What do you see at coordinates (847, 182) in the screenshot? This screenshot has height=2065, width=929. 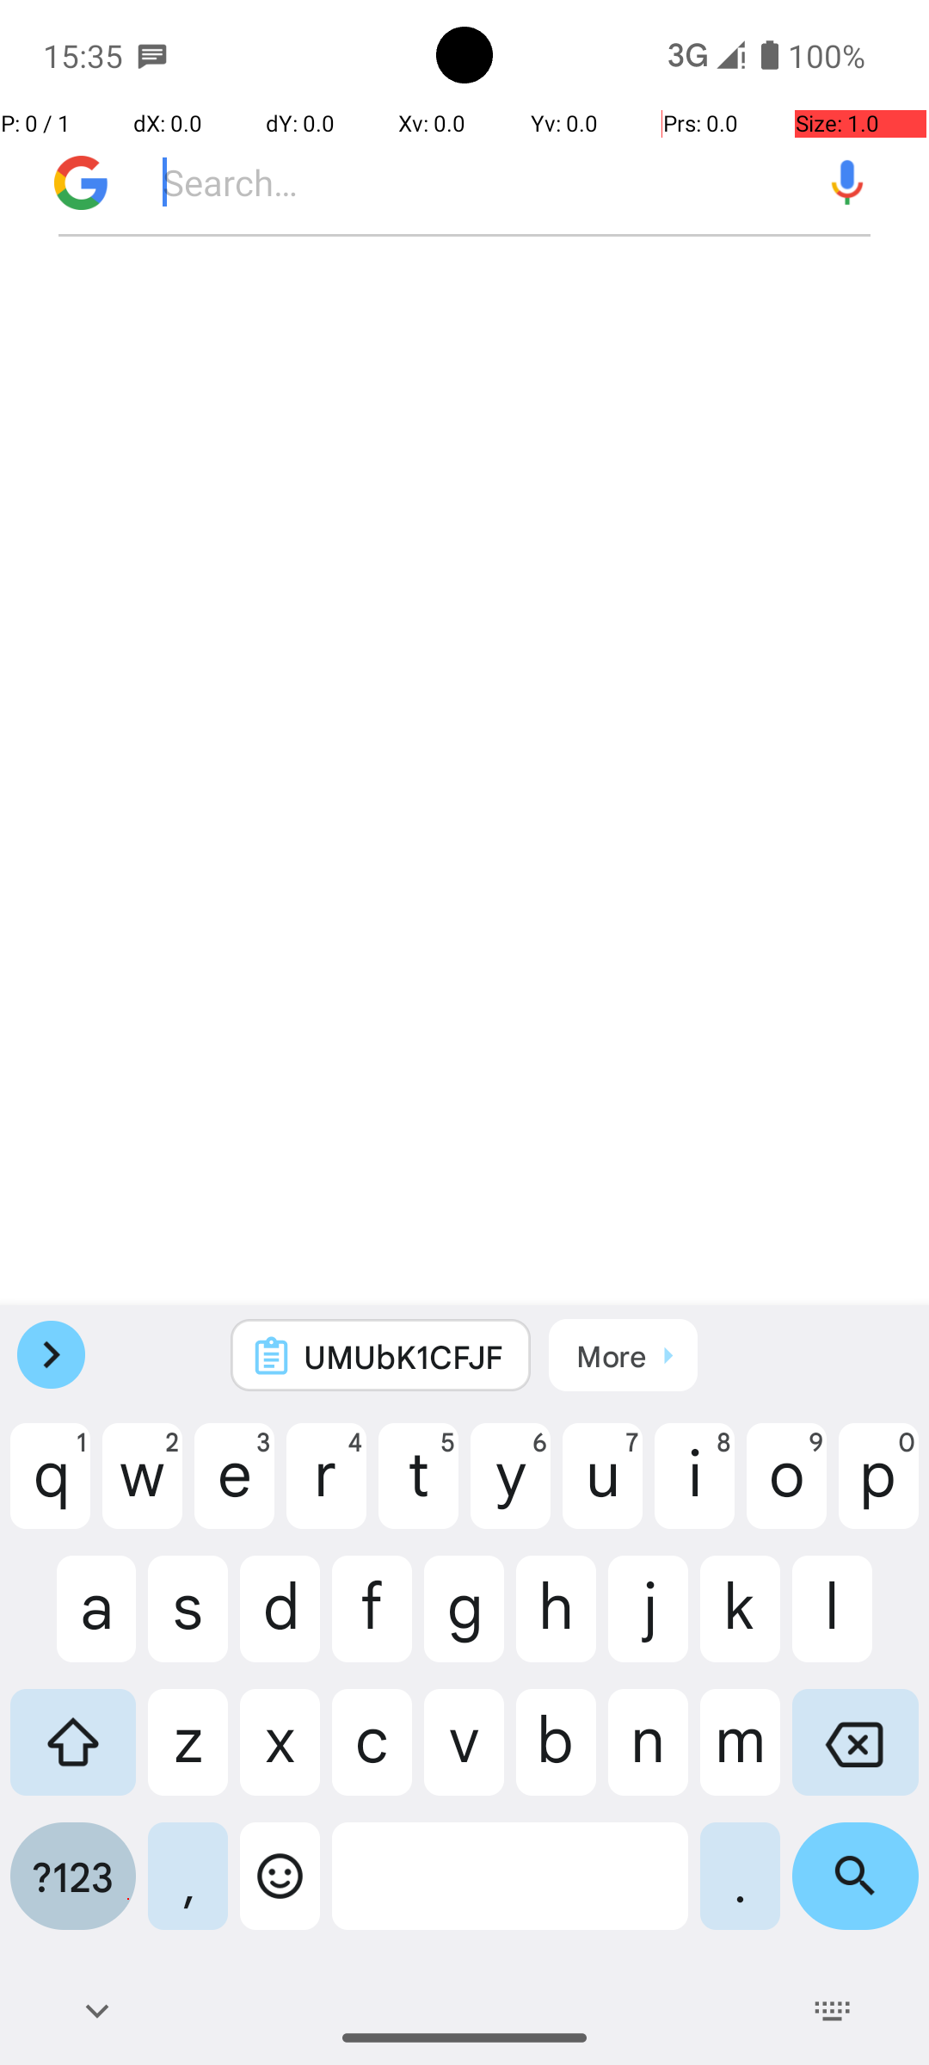 I see `Voice Search` at bounding box center [847, 182].